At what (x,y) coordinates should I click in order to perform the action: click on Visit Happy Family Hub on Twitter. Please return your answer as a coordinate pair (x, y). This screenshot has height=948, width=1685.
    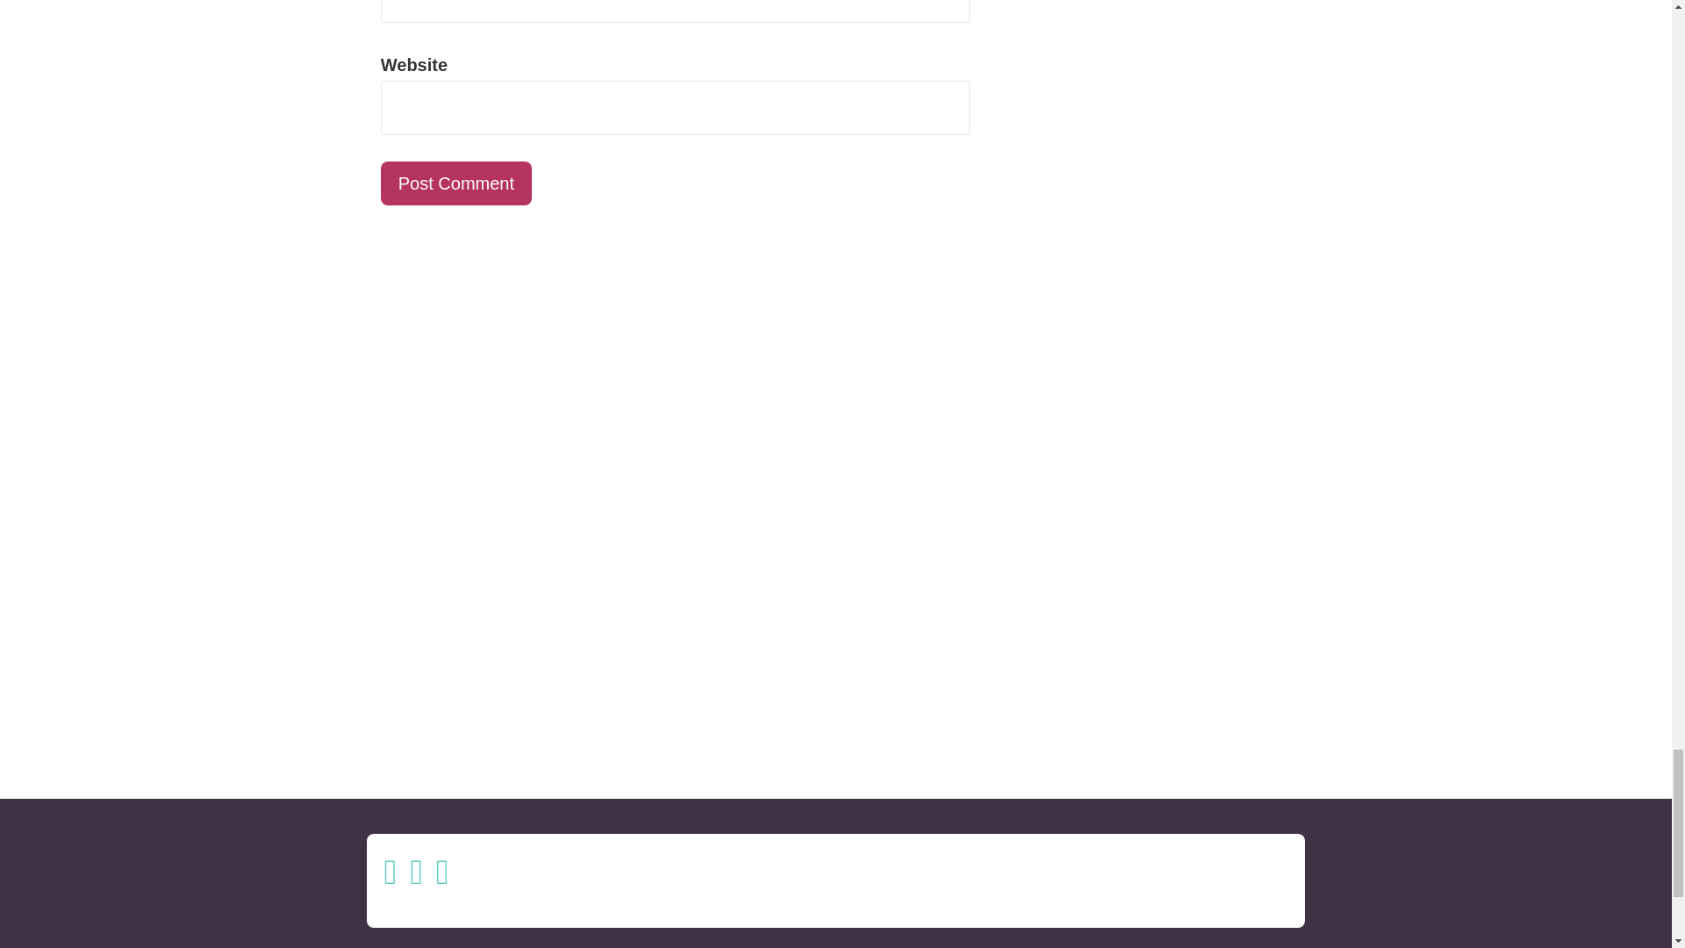
    Looking at the image, I should click on (416, 878).